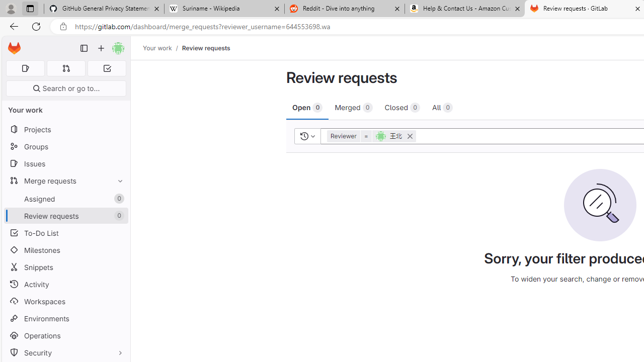  What do you see at coordinates (65, 352) in the screenshot?
I see `Security` at bounding box center [65, 352].